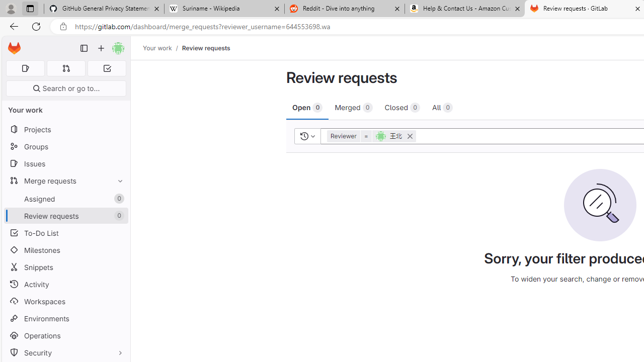  What do you see at coordinates (65, 352) in the screenshot?
I see `Security` at bounding box center [65, 352].